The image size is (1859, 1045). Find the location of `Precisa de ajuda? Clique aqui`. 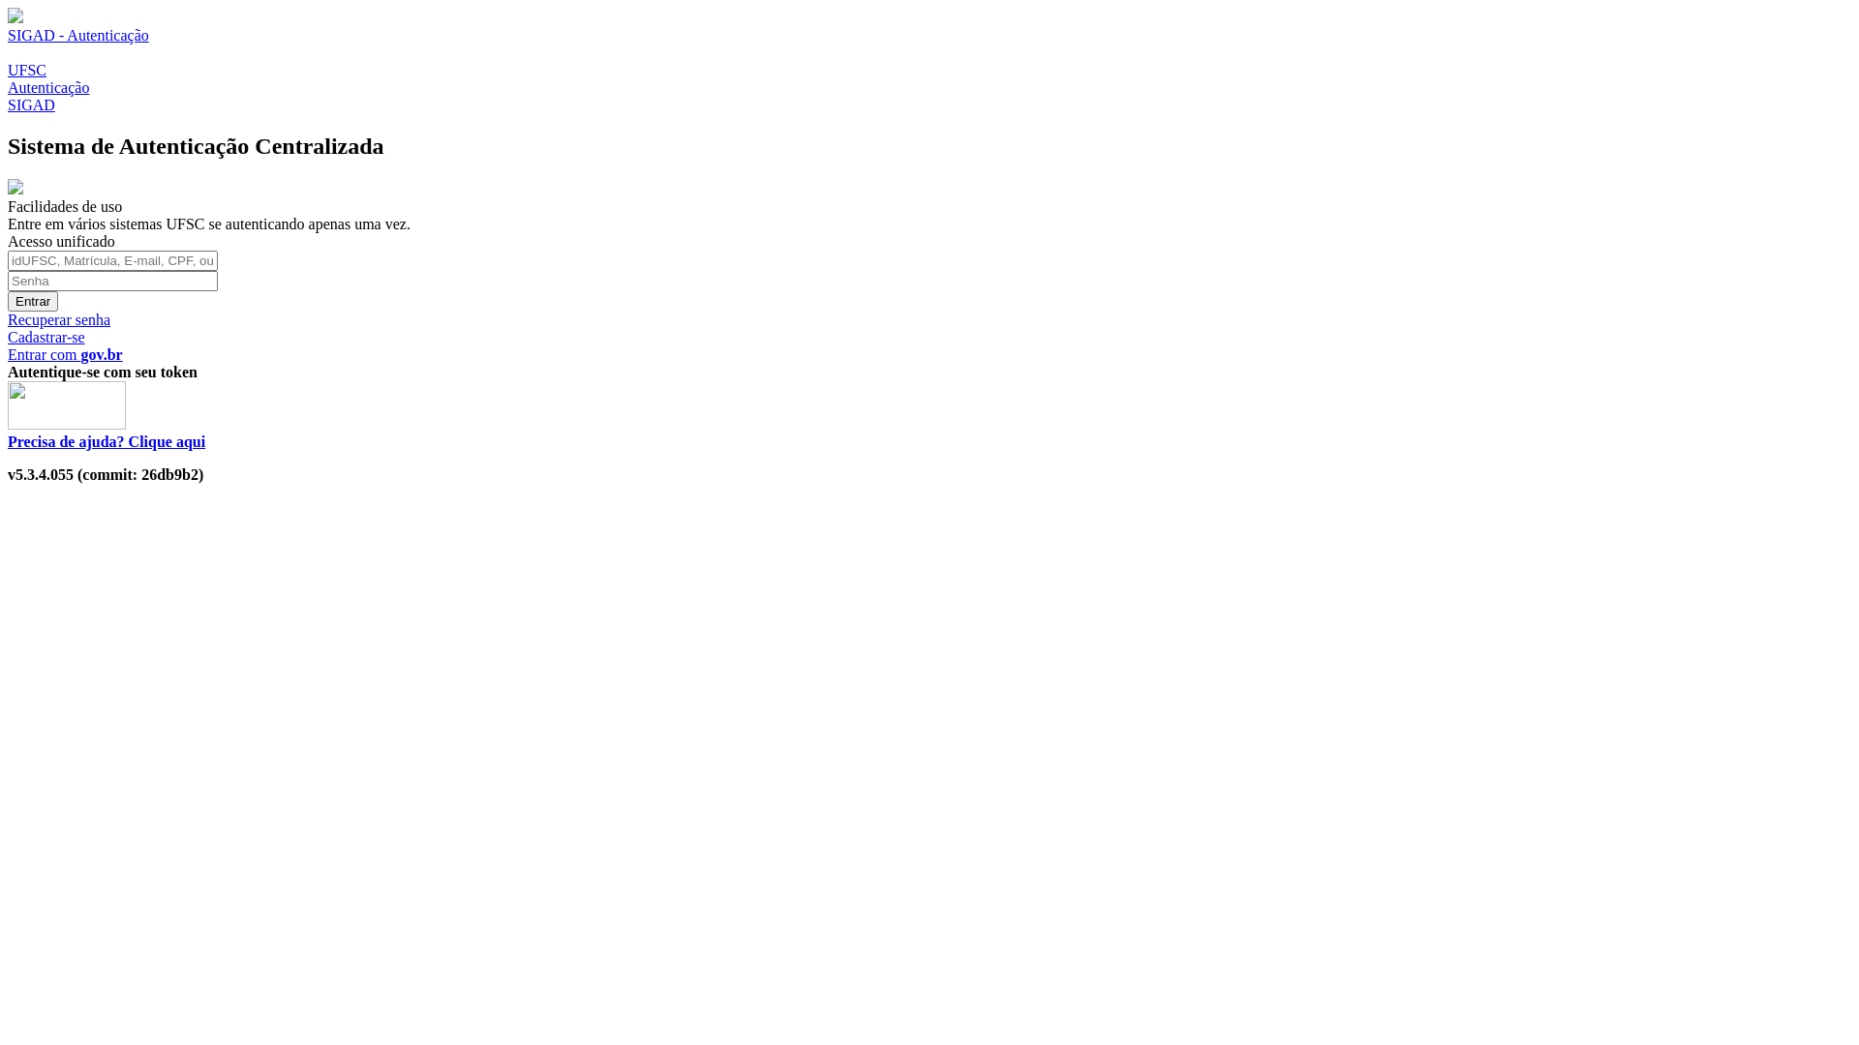

Precisa de ajuda? Clique aqui is located at coordinates (107, 441).